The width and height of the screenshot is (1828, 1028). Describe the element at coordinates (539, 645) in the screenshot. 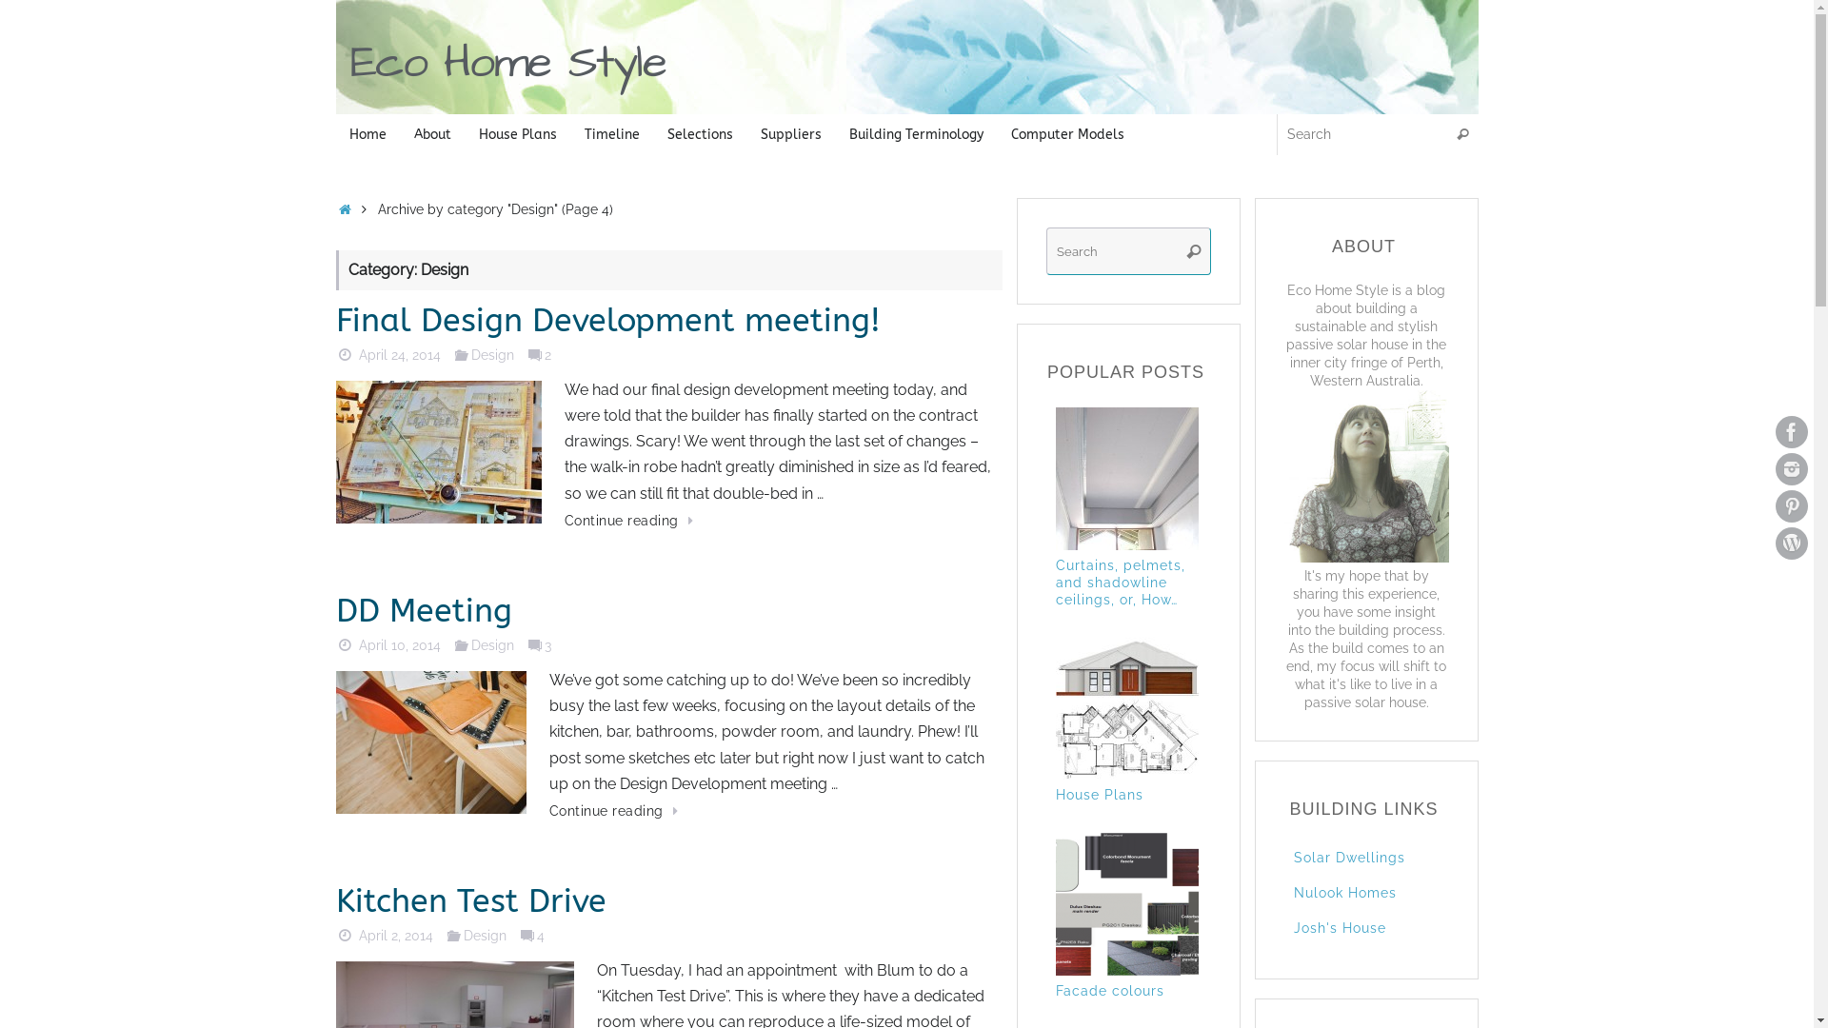

I see `3` at that location.